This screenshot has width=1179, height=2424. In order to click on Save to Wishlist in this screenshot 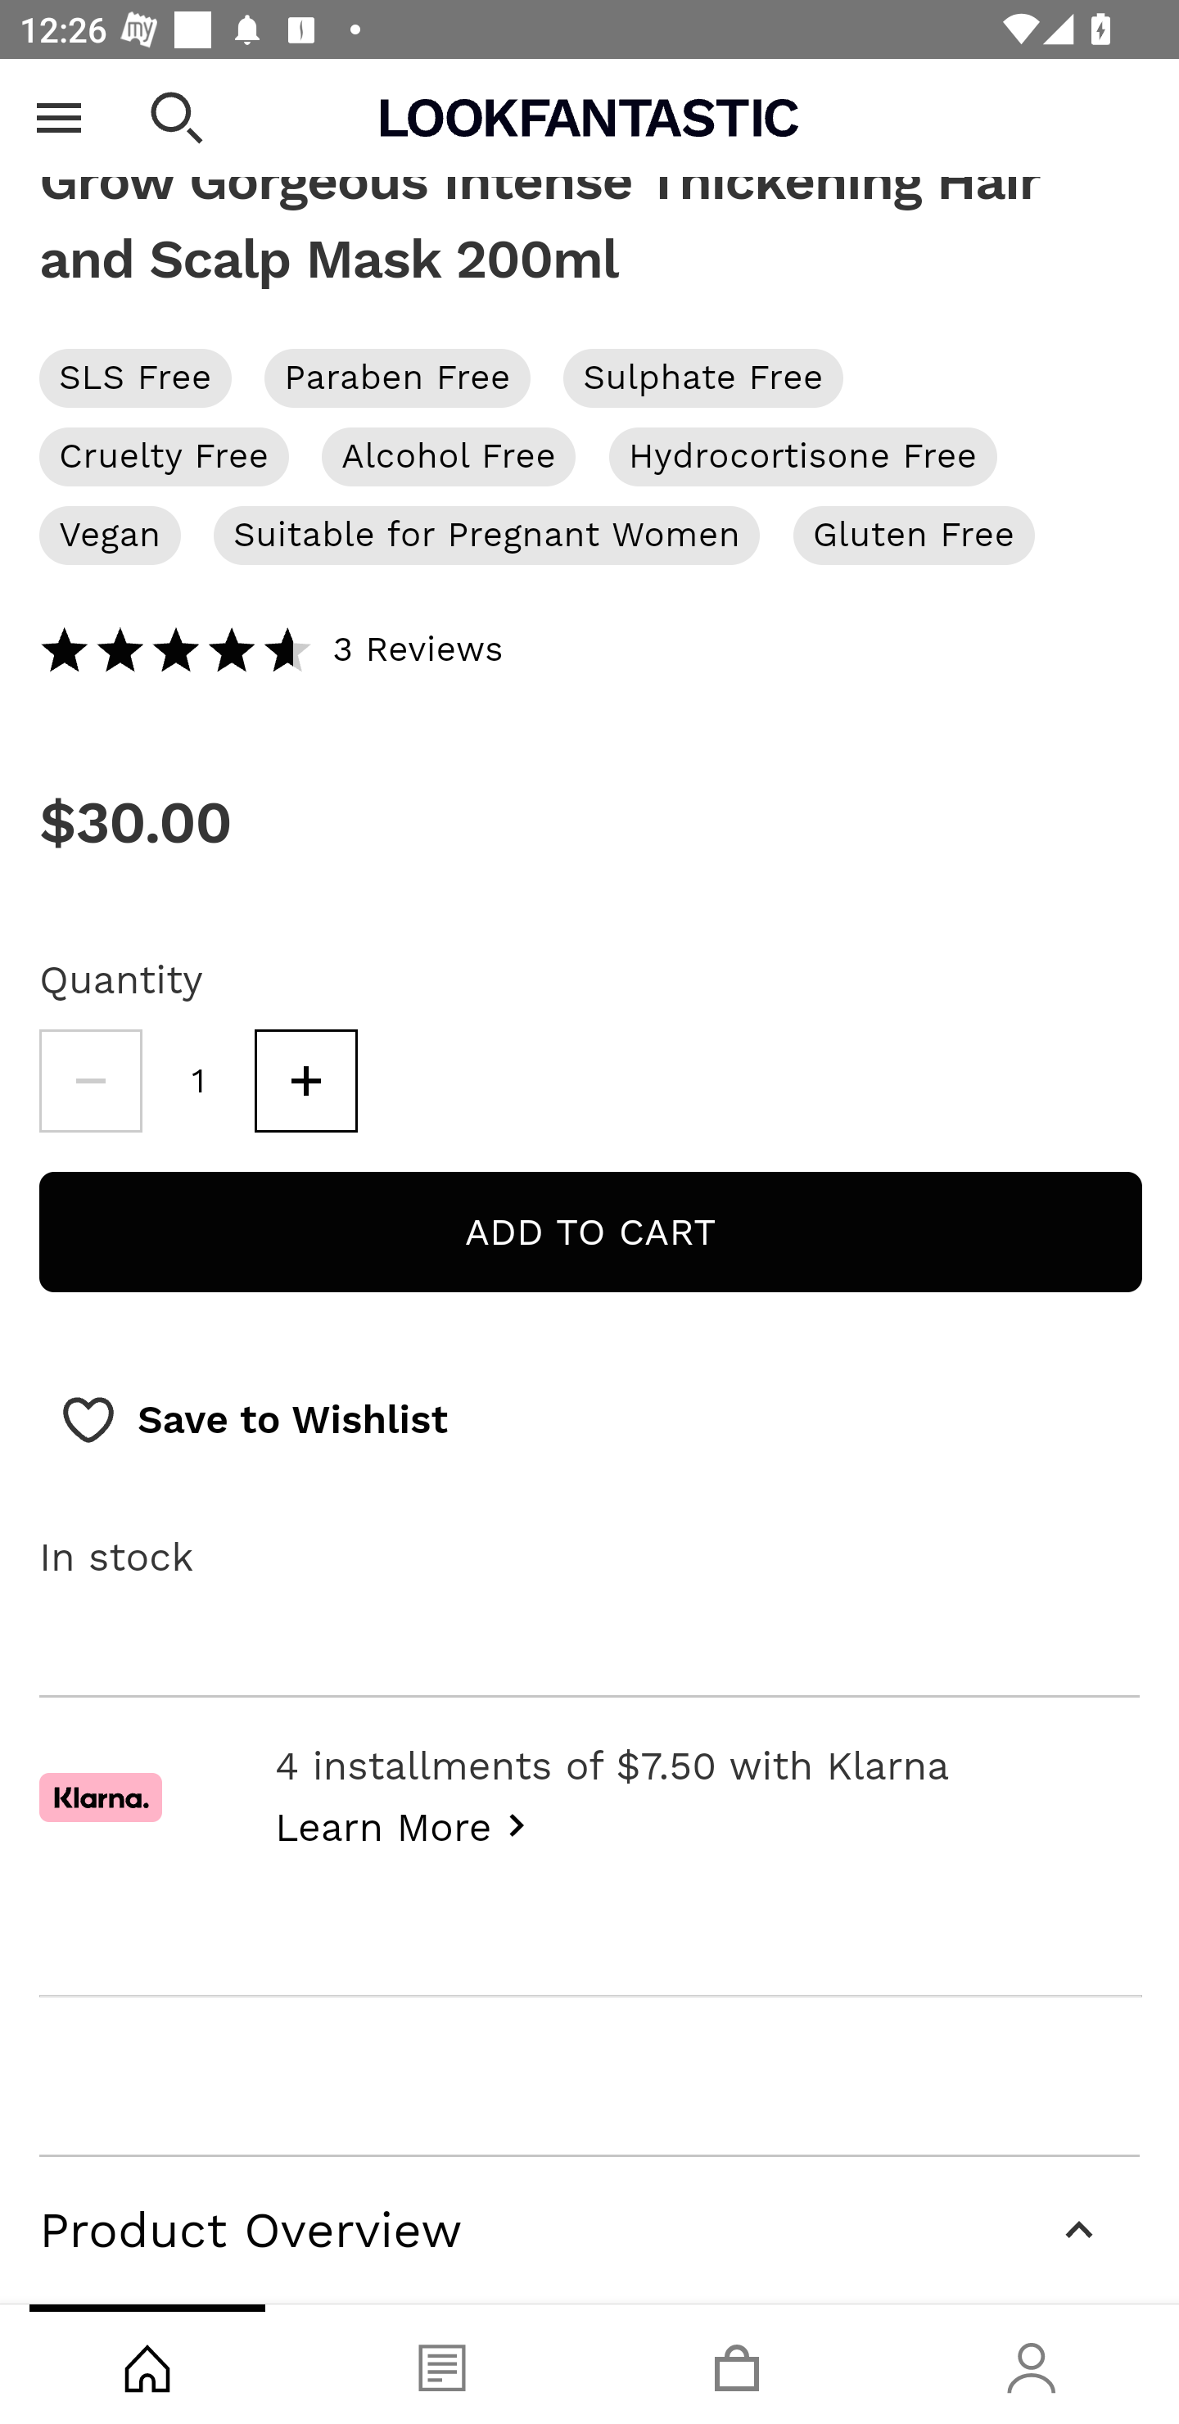, I will do `click(254, 1422)`.